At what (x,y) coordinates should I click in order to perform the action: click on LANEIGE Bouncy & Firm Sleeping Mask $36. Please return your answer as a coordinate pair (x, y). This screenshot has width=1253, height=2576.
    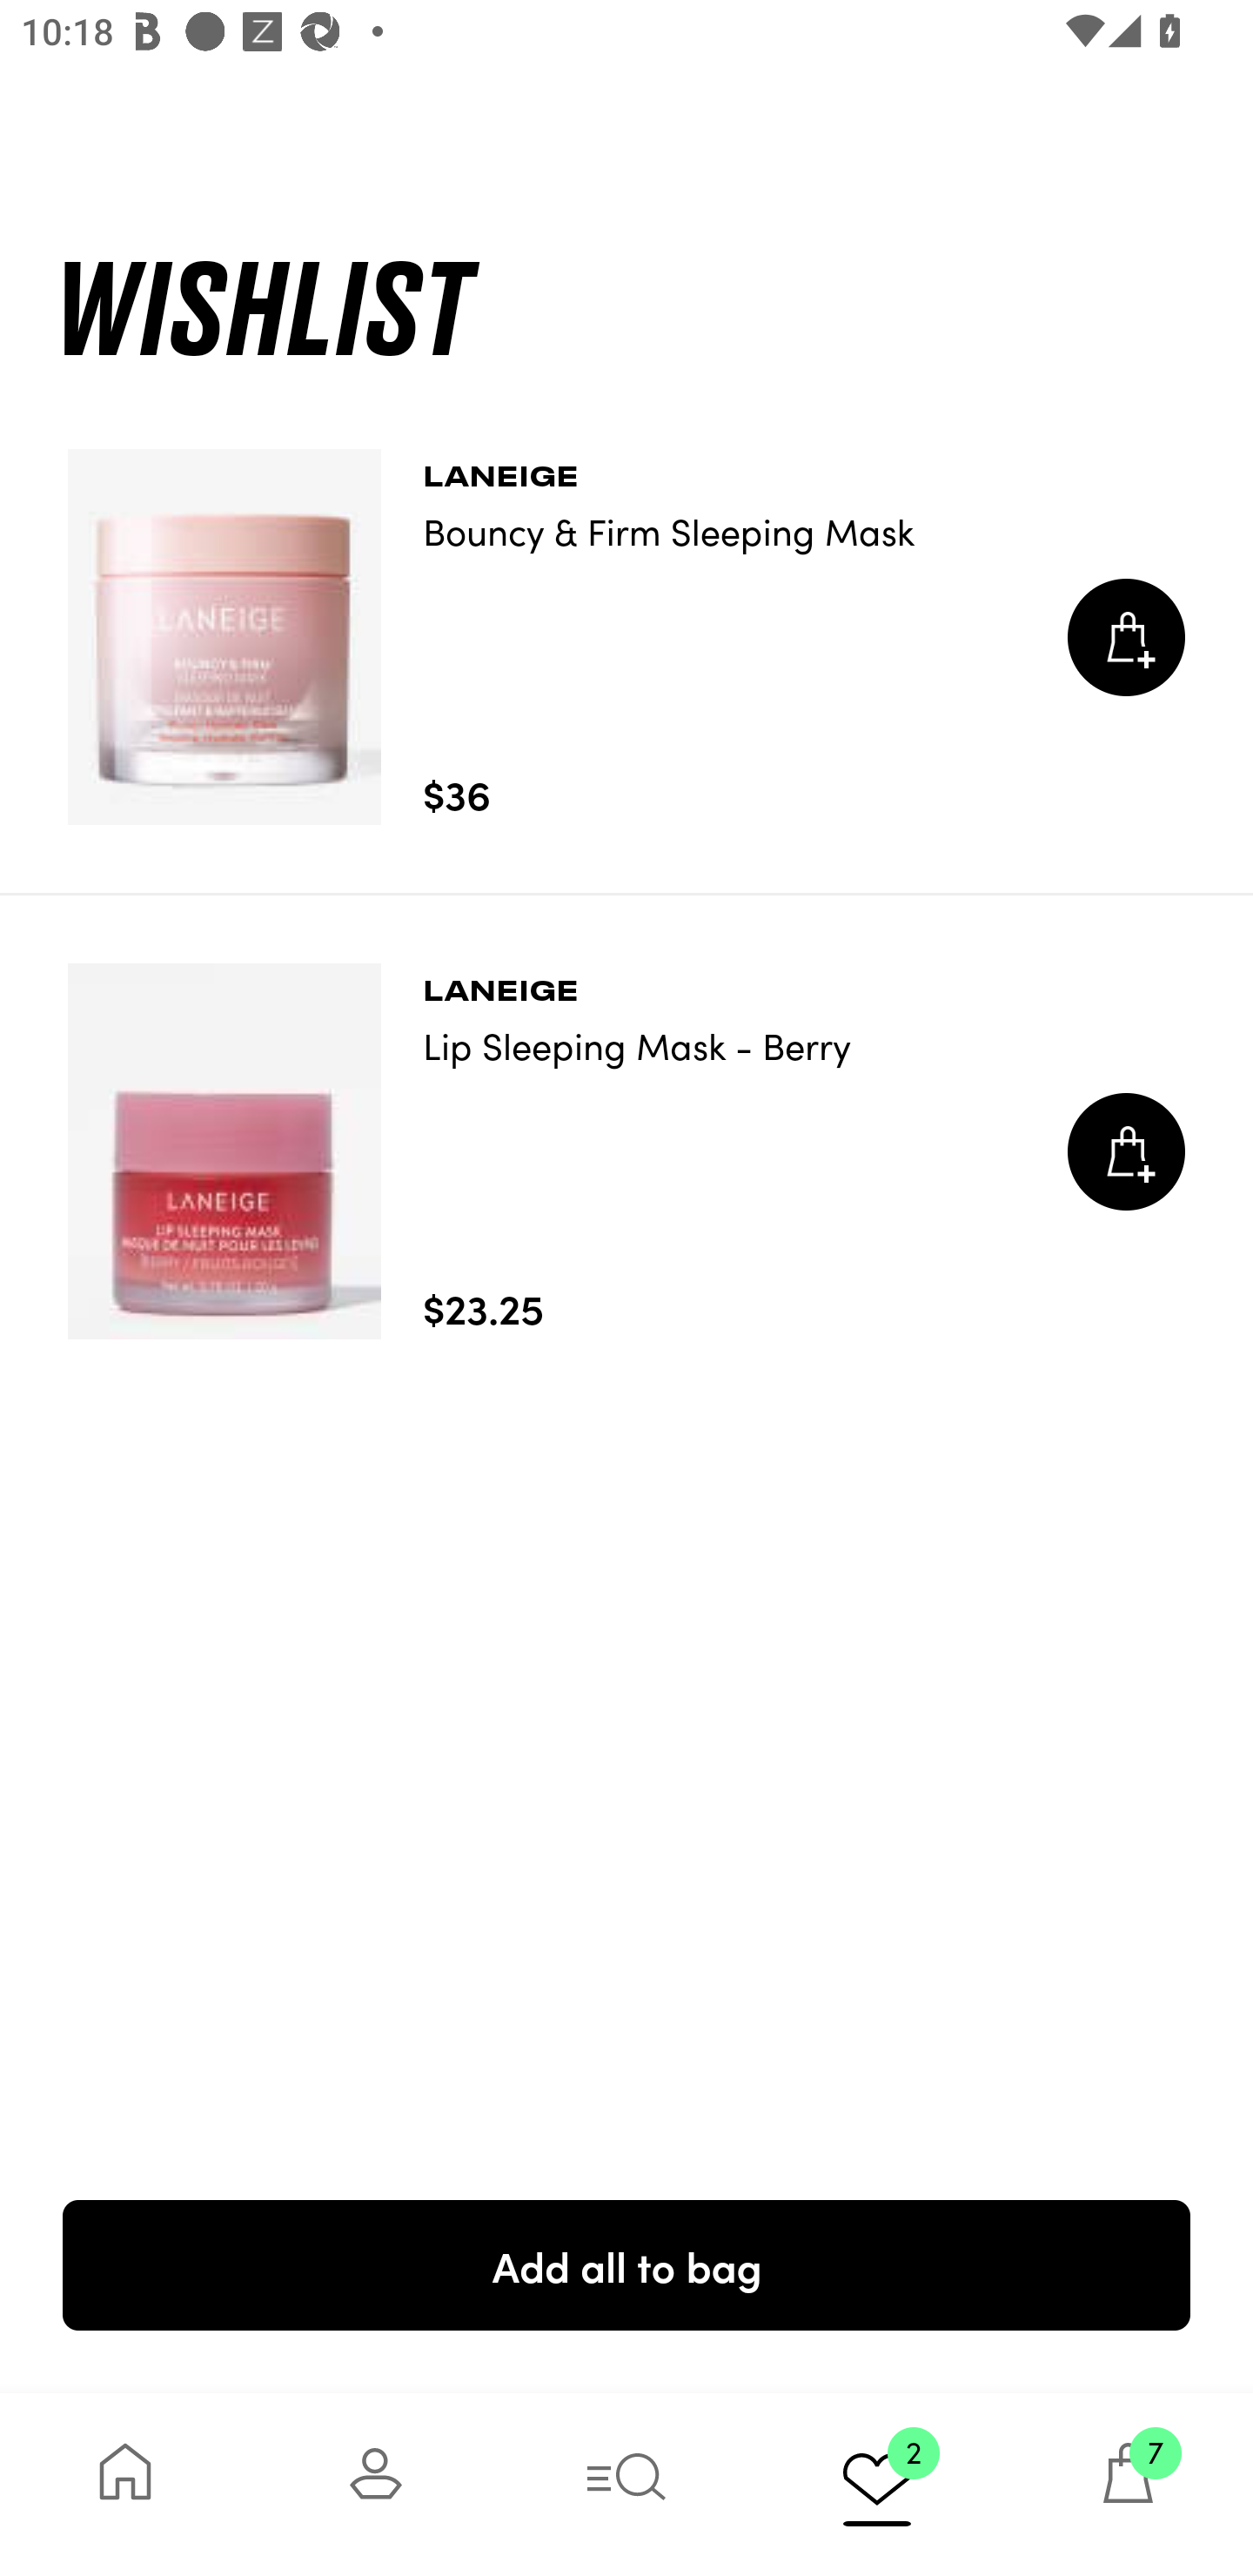
    Looking at the image, I should click on (626, 637).